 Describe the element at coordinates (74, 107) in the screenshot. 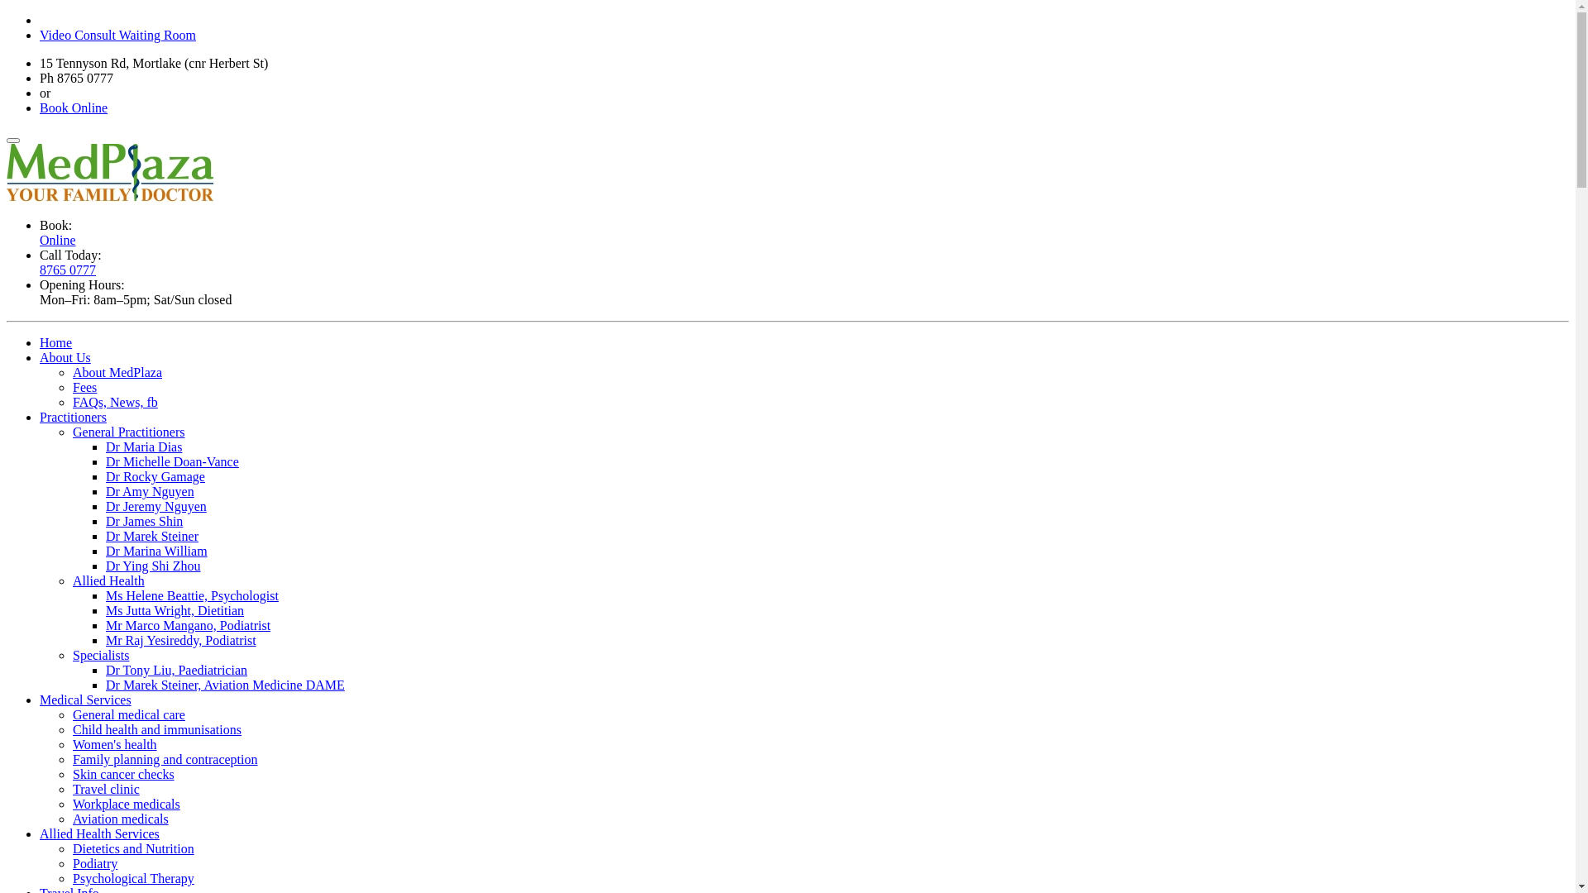

I see `Book Online` at that location.